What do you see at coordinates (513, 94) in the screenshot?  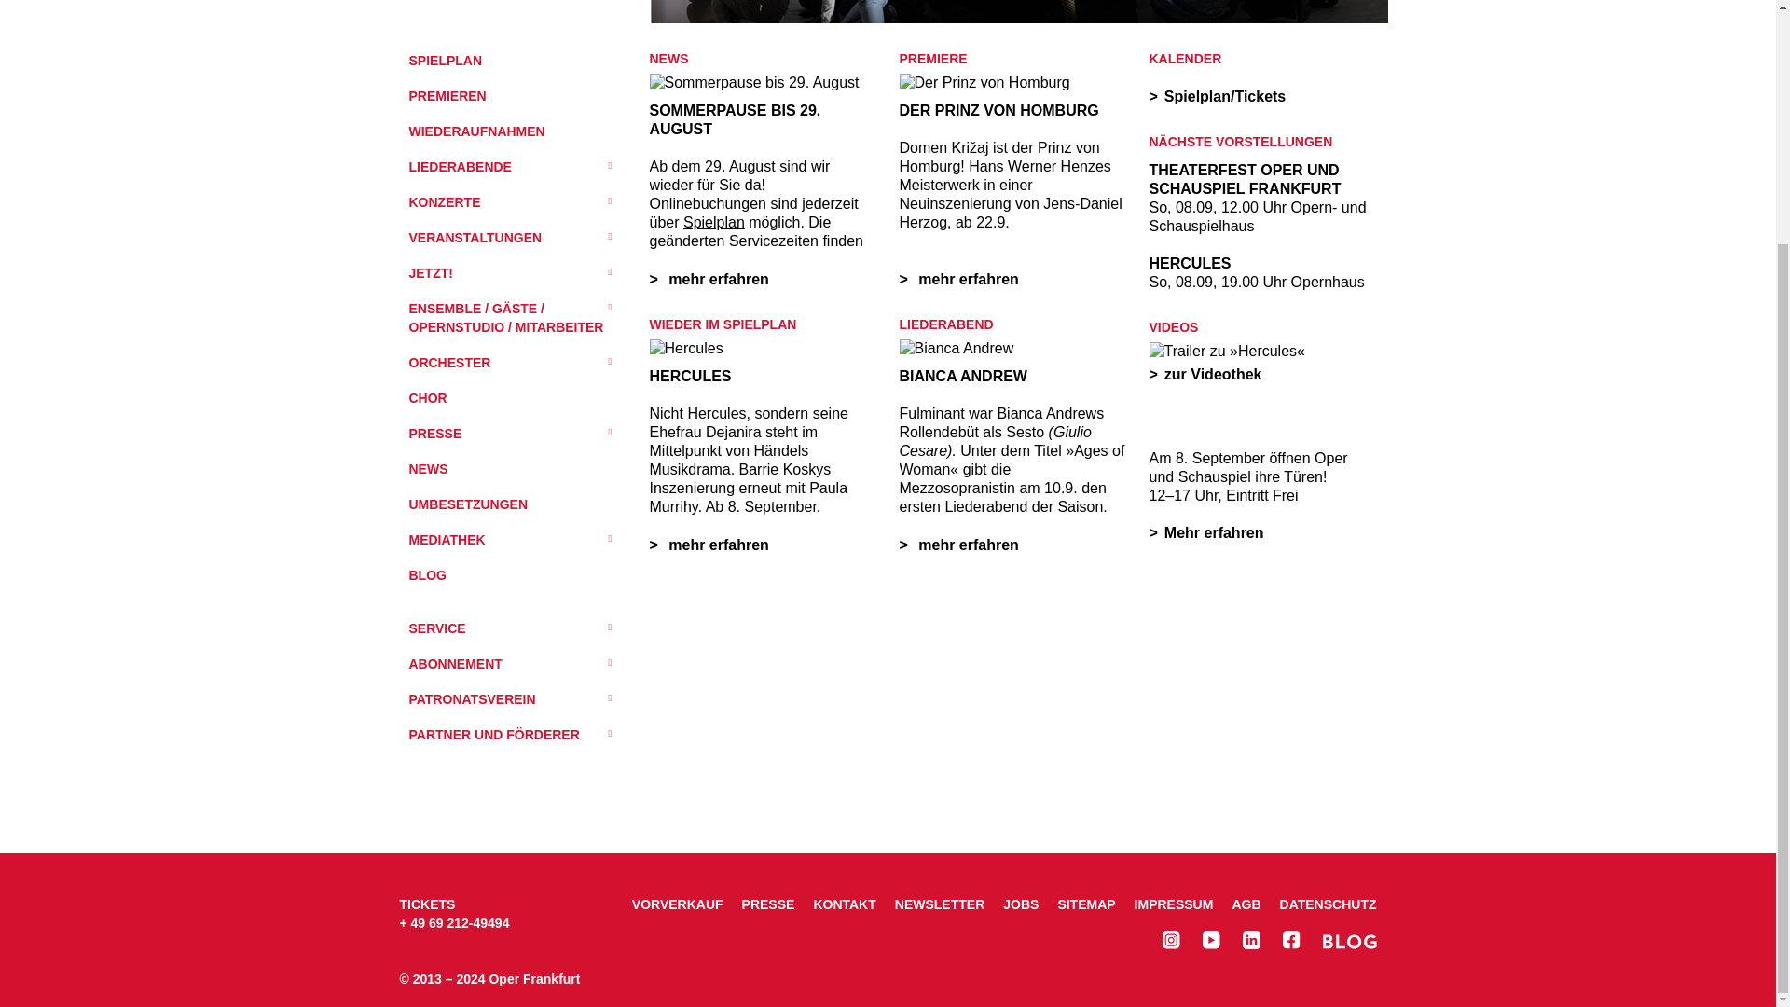 I see `PREMIEREN` at bounding box center [513, 94].